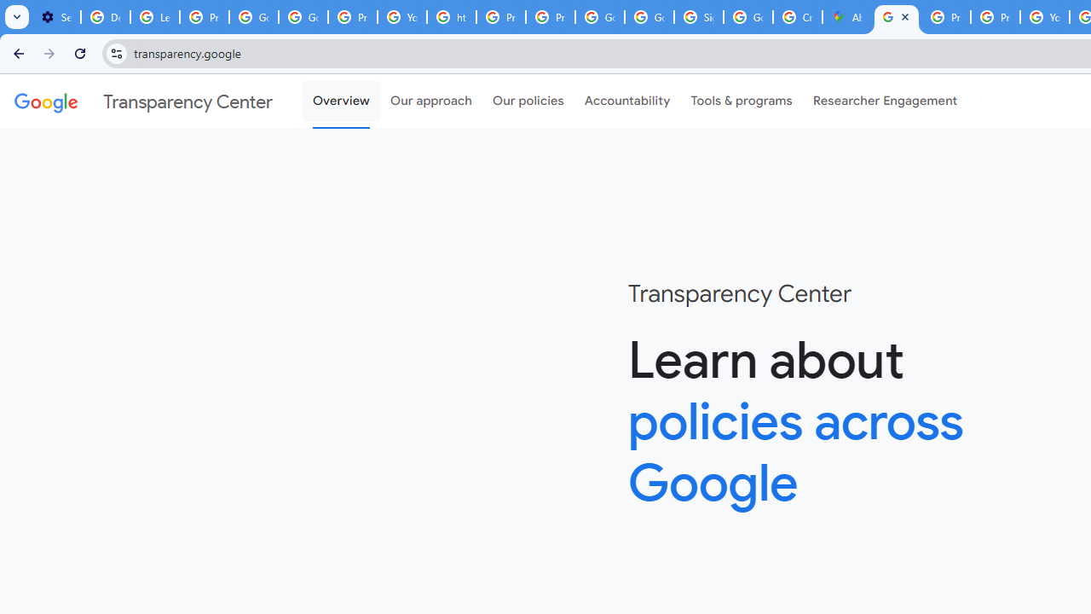  Describe the element at coordinates (528, 101) in the screenshot. I see `Our policies` at that location.